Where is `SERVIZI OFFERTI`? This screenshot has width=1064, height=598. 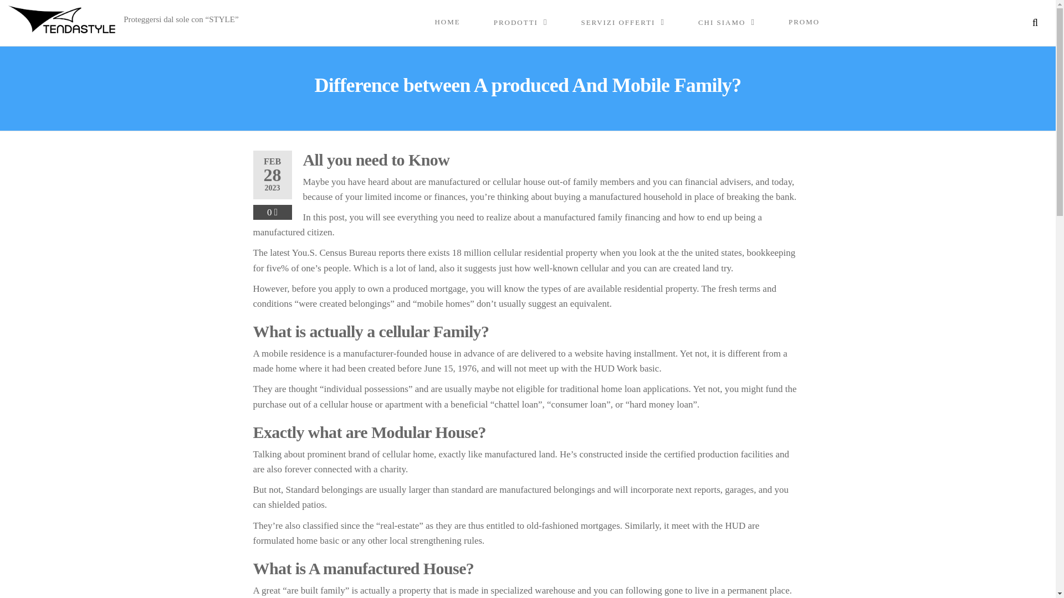 SERVIZI OFFERTI is located at coordinates (622, 22).